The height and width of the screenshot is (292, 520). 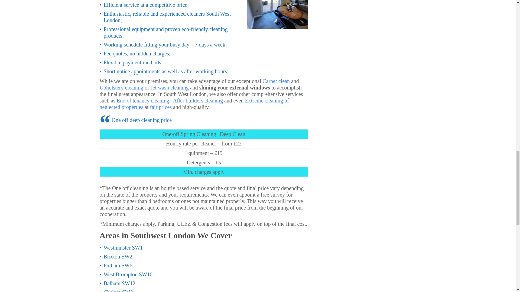 What do you see at coordinates (144, 100) in the screenshot?
I see `End of tenancy cleaning,` at bounding box center [144, 100].